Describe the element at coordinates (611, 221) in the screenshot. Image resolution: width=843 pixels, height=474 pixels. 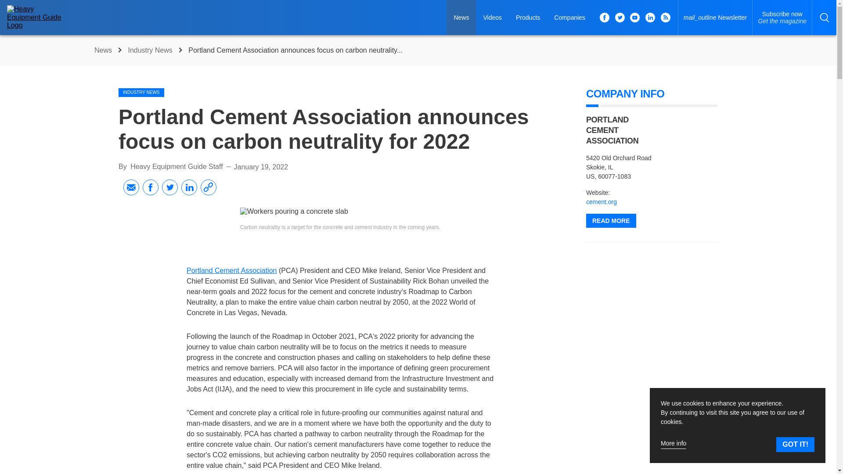
I see `cement.org` at that location.